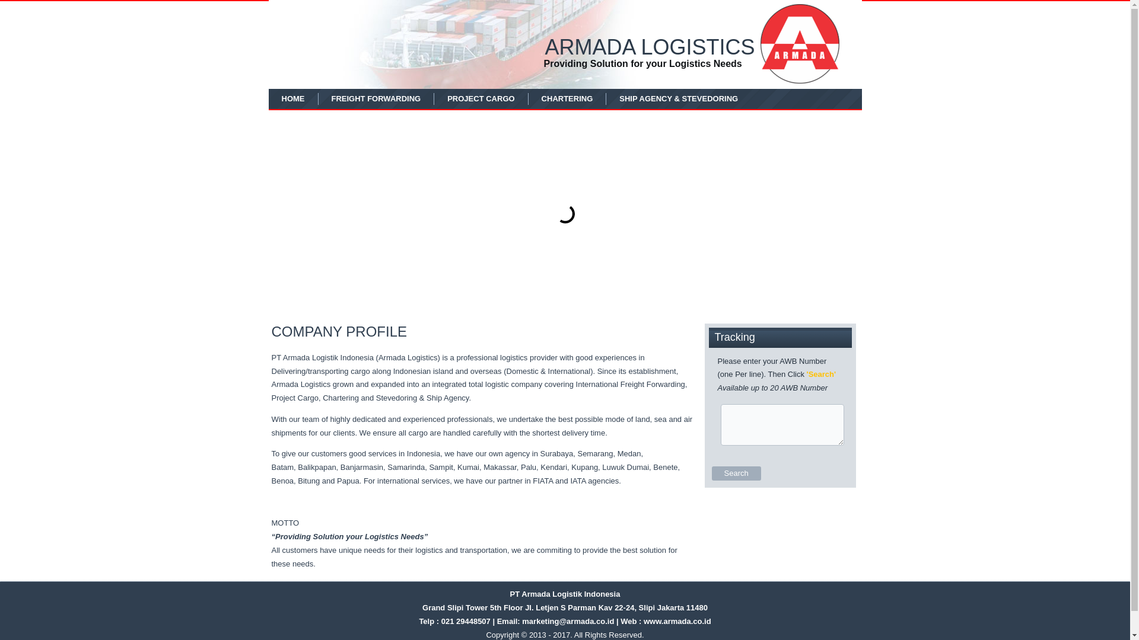 Image resolution: width=1139 pixels, height=640 pixels. What do you see at coordinates (481, 98) in the screenshot?
I see `PROJECT CARGO` at bounding box center [481, 98].